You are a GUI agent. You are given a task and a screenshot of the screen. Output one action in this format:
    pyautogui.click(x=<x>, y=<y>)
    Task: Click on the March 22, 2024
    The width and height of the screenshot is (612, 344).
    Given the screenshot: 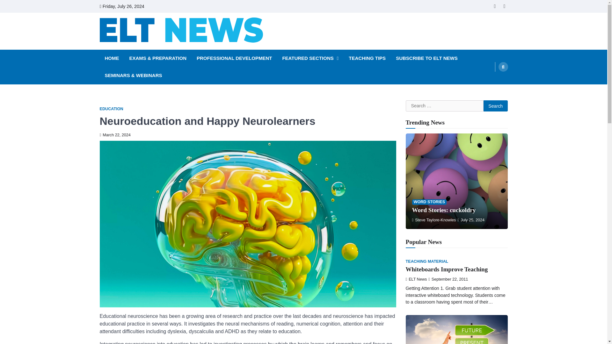 What is the action you would take?
    pyautogui.click(x=115, y=135)
    